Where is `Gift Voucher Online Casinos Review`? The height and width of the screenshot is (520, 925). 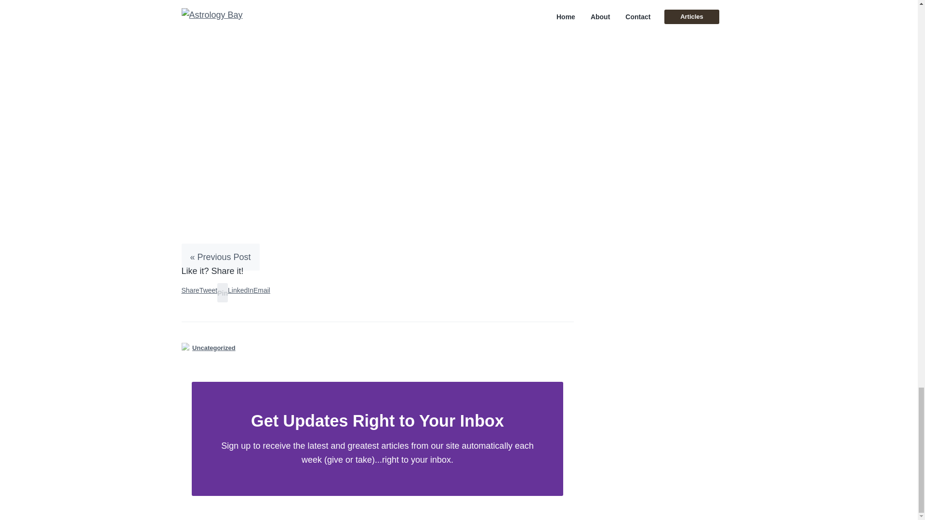 Gift Voucher Online Casinos Review is located at coordinates (251, 10).